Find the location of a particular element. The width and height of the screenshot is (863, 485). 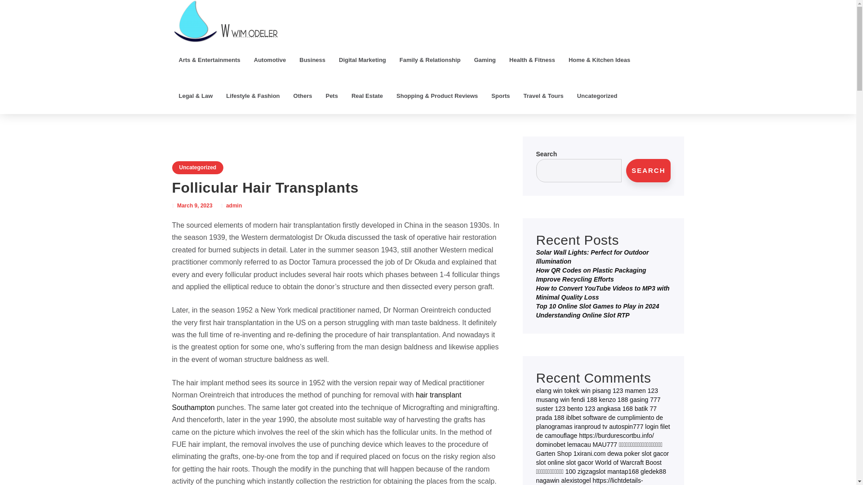

Understanding Online Slot RTP is located at coordinates (583, 315).